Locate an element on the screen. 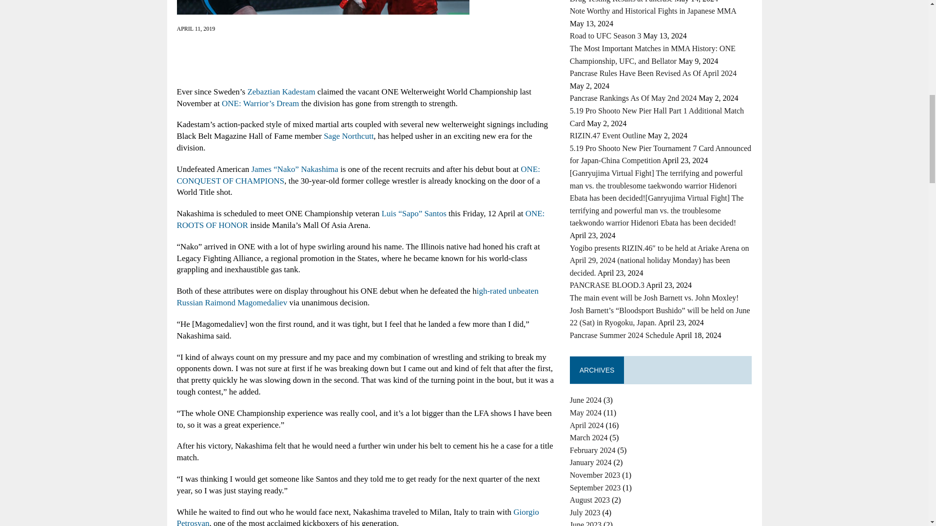  igh-rated unbeaten Russian Raimond Magomedaliev is located at coordinates (357, 296).